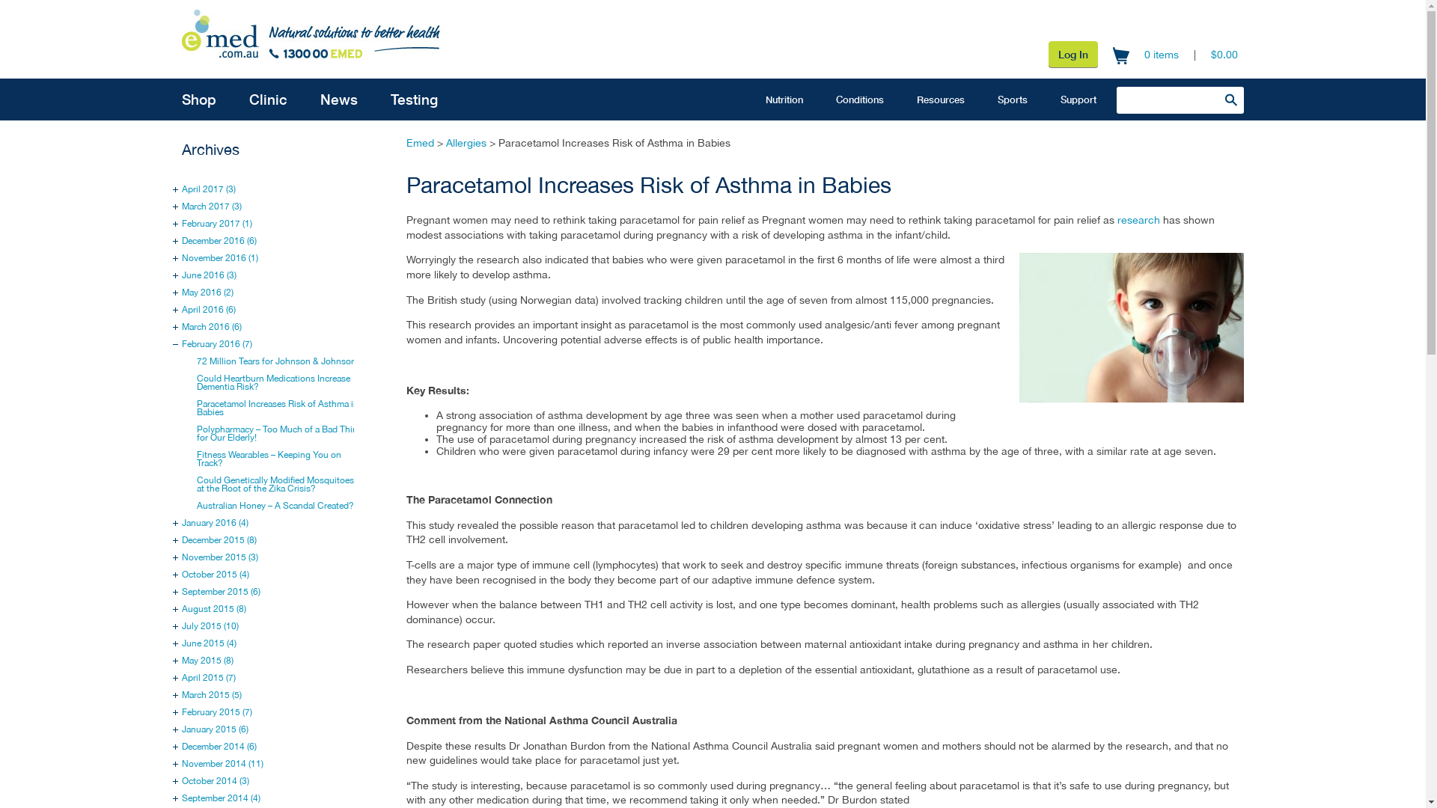  What do you see at coordinates (217, 344) in the screenshot?
I see `February 2016 (7)` at bounding box center [217, 344].